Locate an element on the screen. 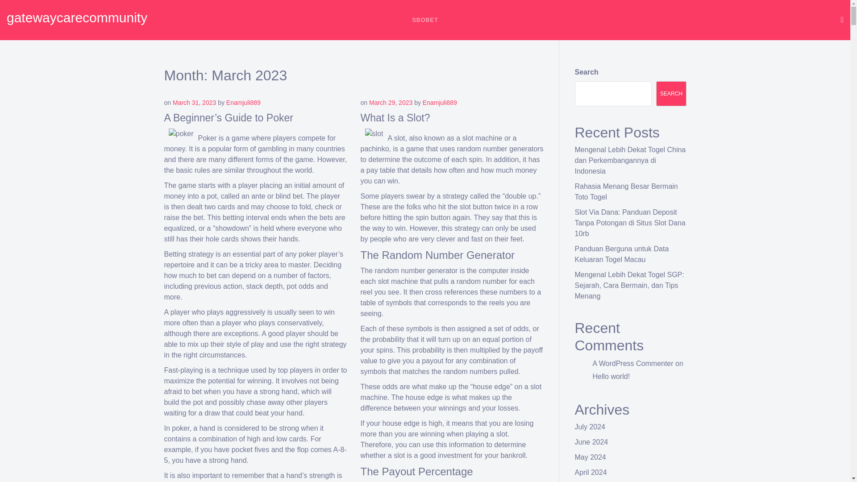 This screenshot has width=857, height=482. SBOBET is located at coordinates (425, 20).